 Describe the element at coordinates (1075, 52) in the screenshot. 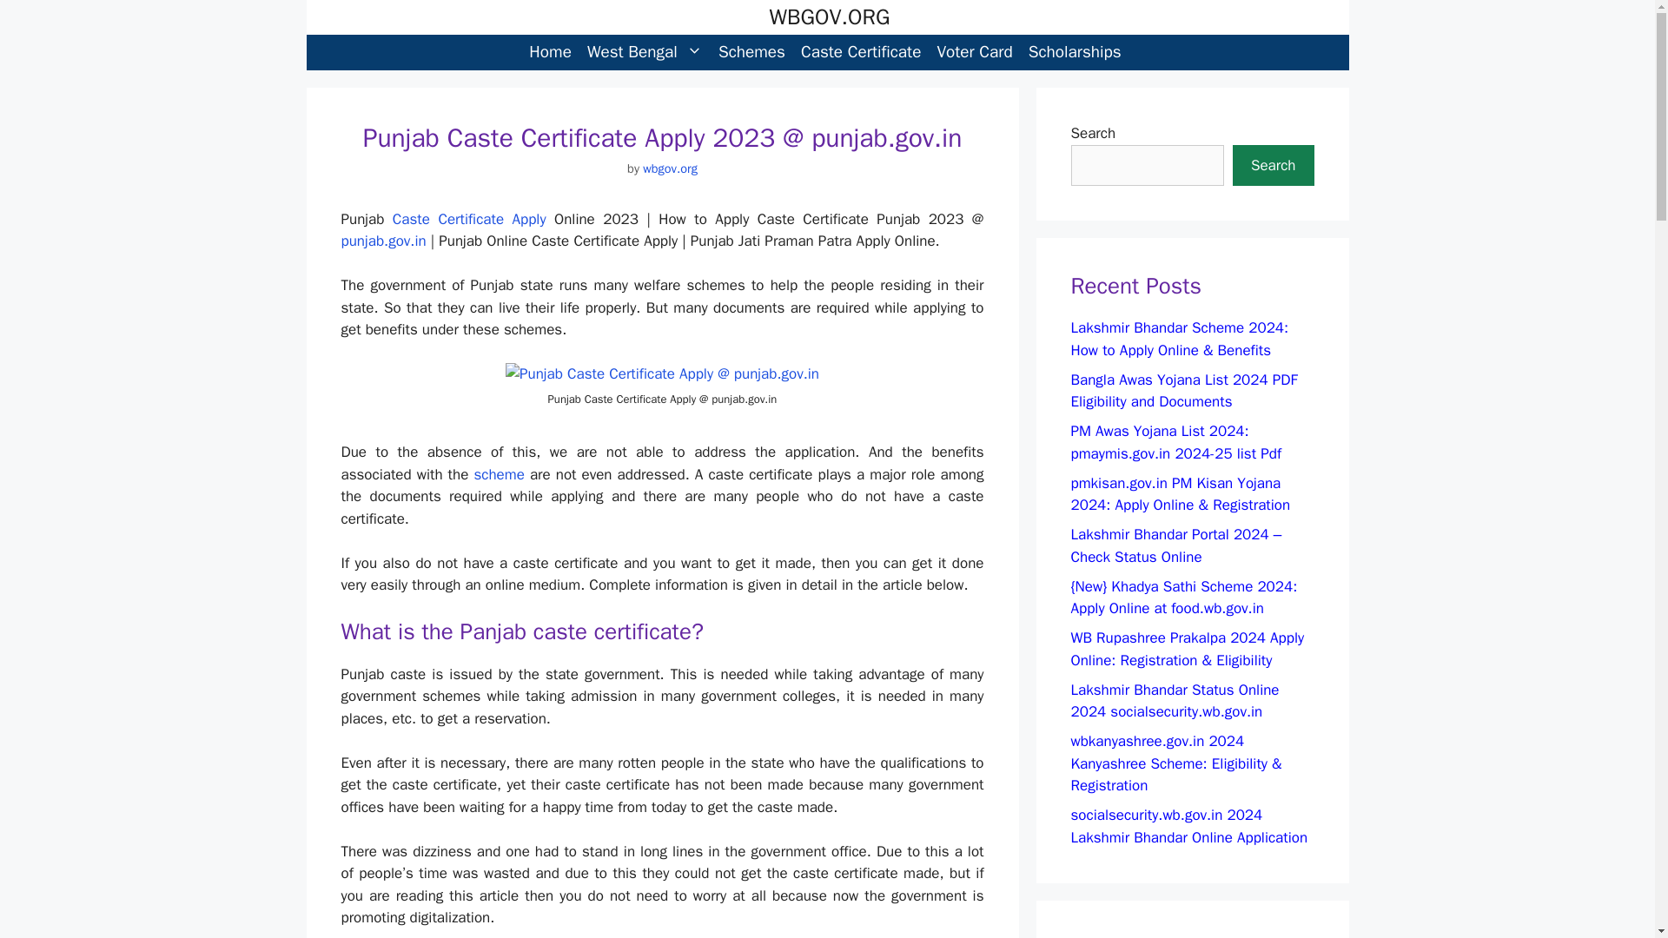

I see `Scholarships` at that location.